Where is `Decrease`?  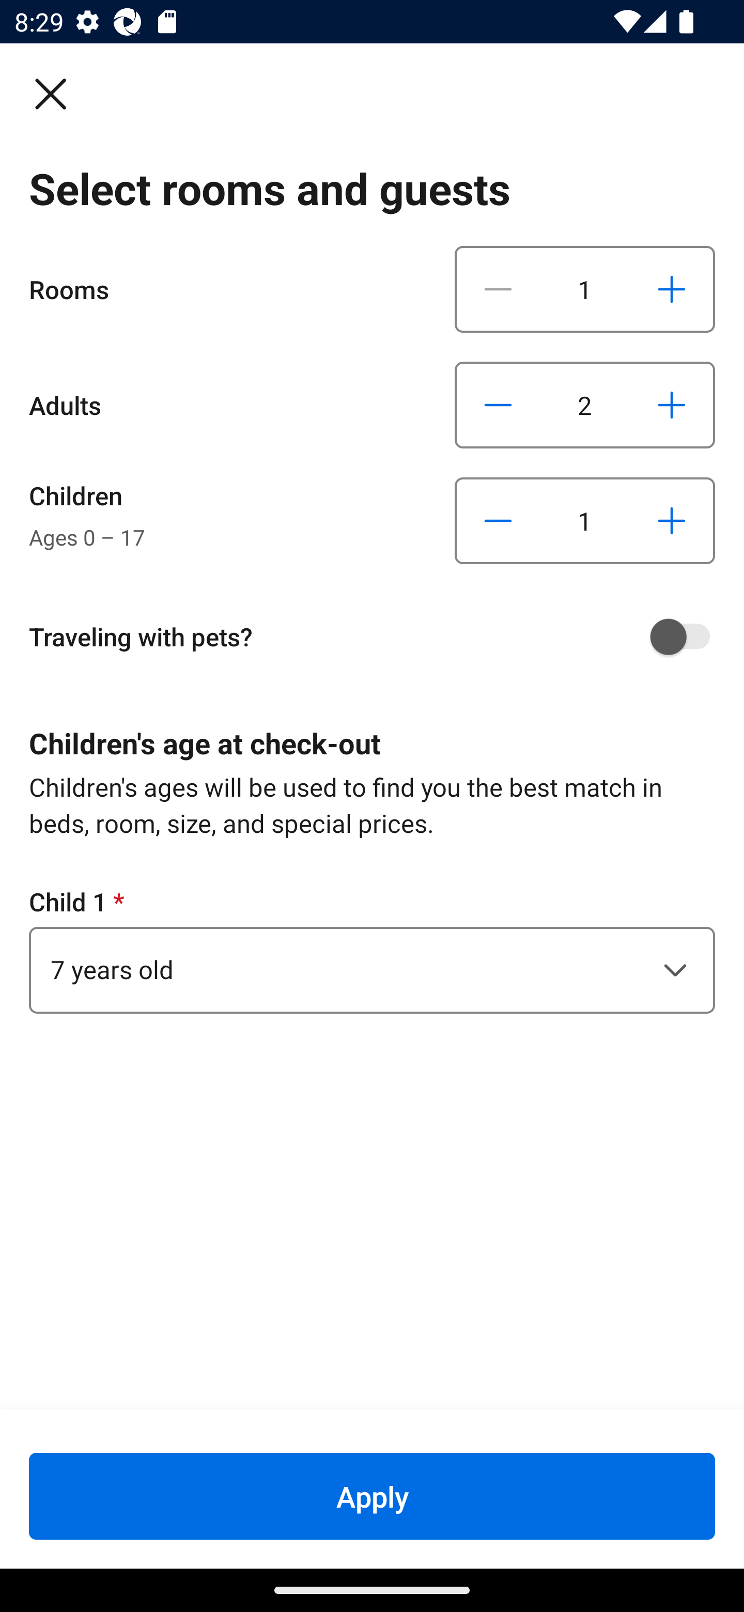
Decrease is located at coordinates (498, 404).